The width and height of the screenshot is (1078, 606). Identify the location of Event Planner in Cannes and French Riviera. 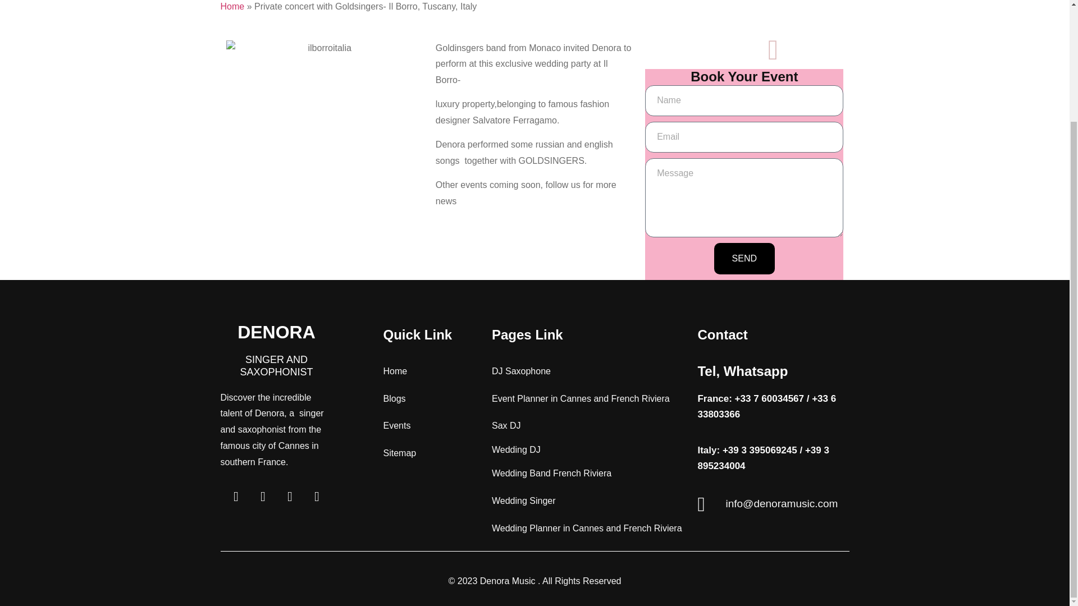
(581, 398).